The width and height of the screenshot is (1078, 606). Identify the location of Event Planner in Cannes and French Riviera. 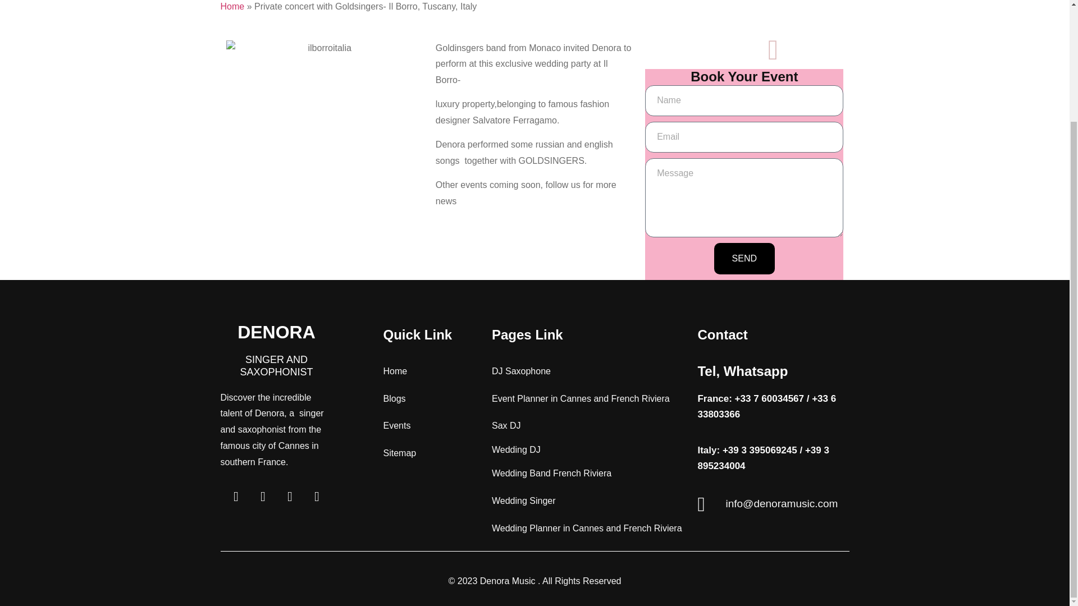
(581, 398).